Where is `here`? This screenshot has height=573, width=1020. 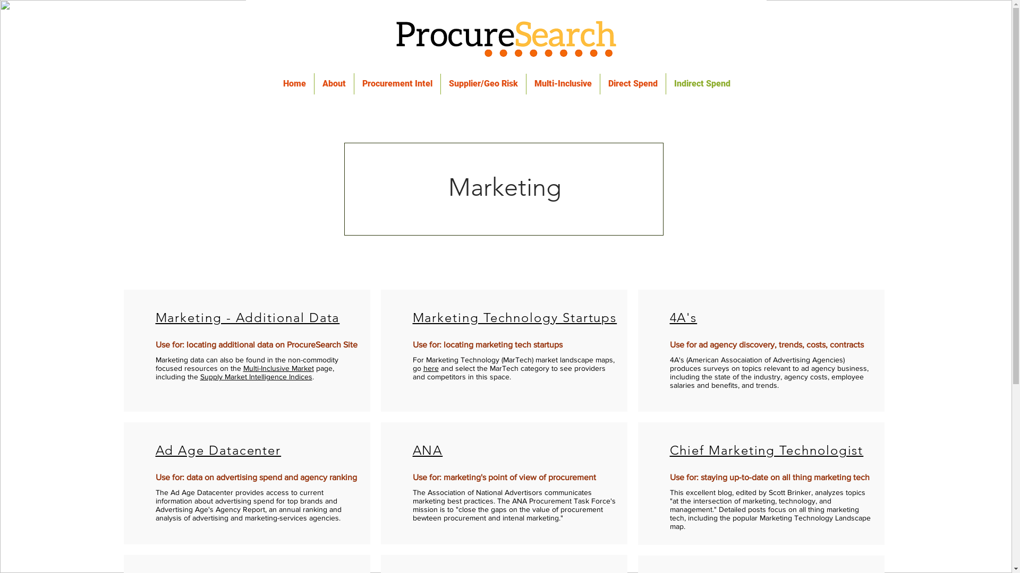 here is located at coordinates (430, 368).